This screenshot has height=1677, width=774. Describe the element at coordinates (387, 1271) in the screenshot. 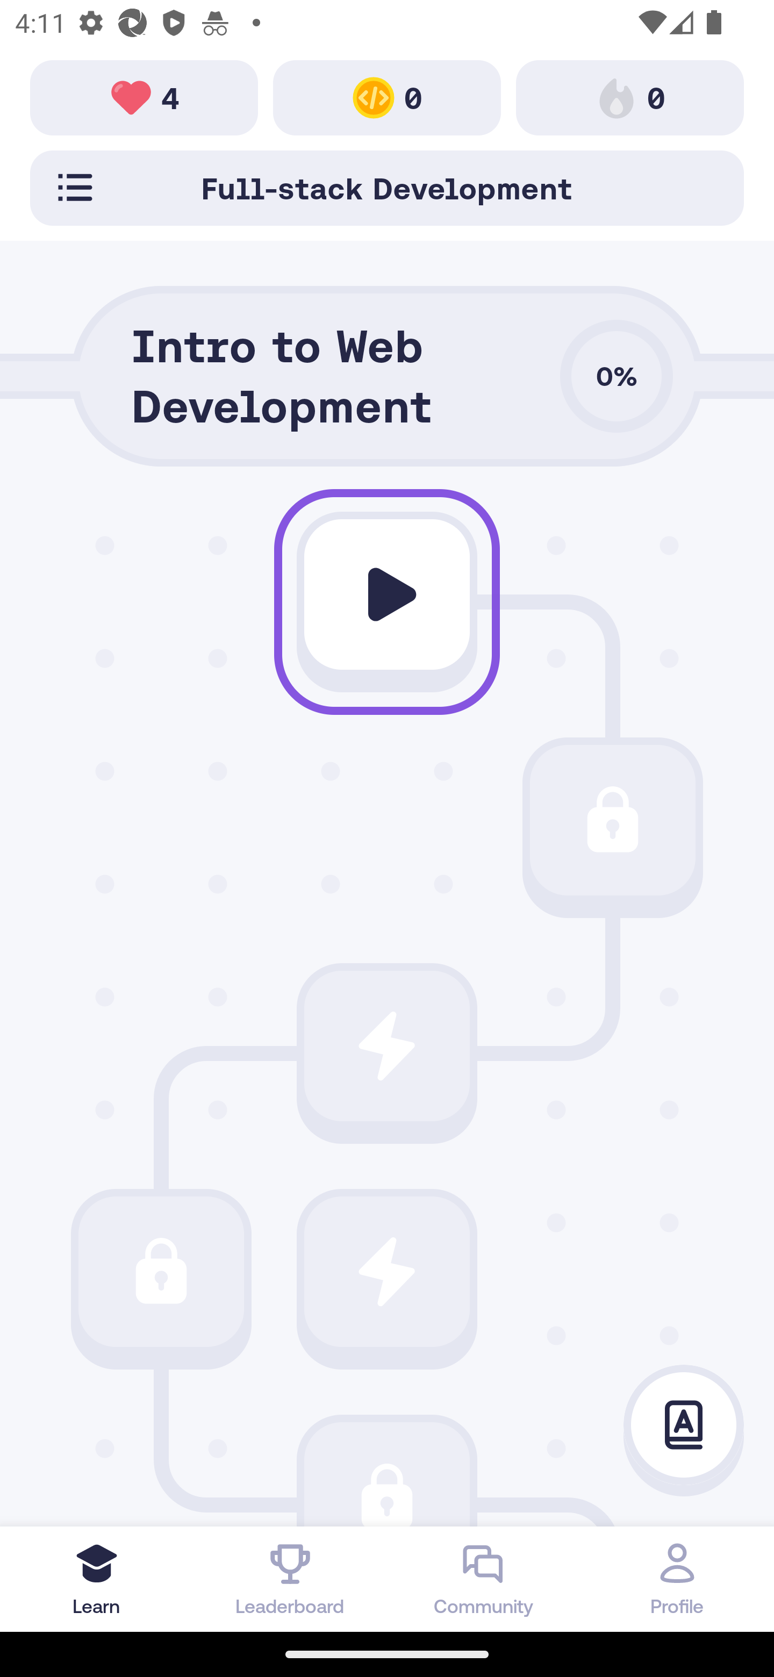

I see `Path Icon` at that location.